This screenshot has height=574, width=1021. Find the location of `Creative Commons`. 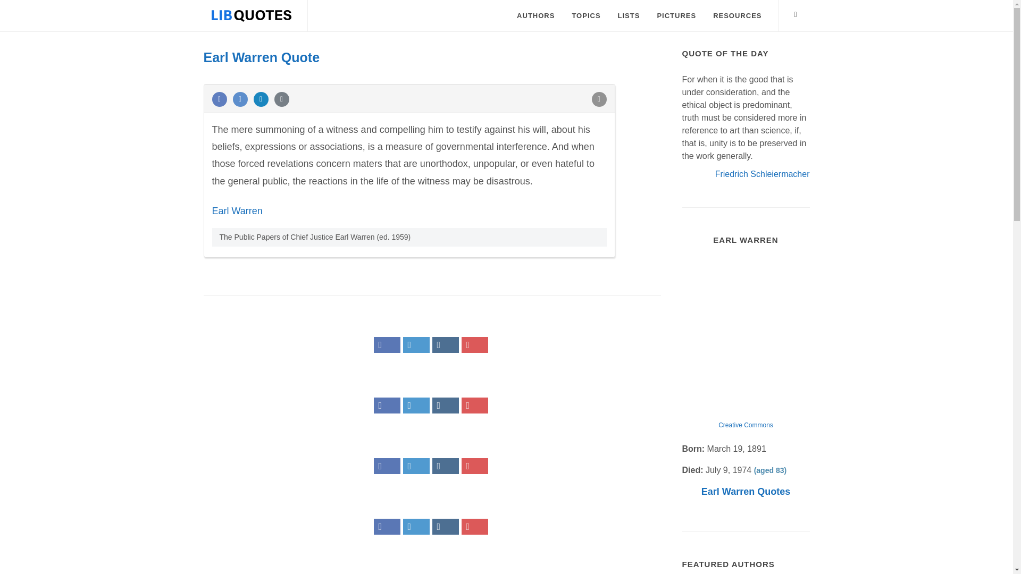

Creative Commons is located at coordinates (746, 425).